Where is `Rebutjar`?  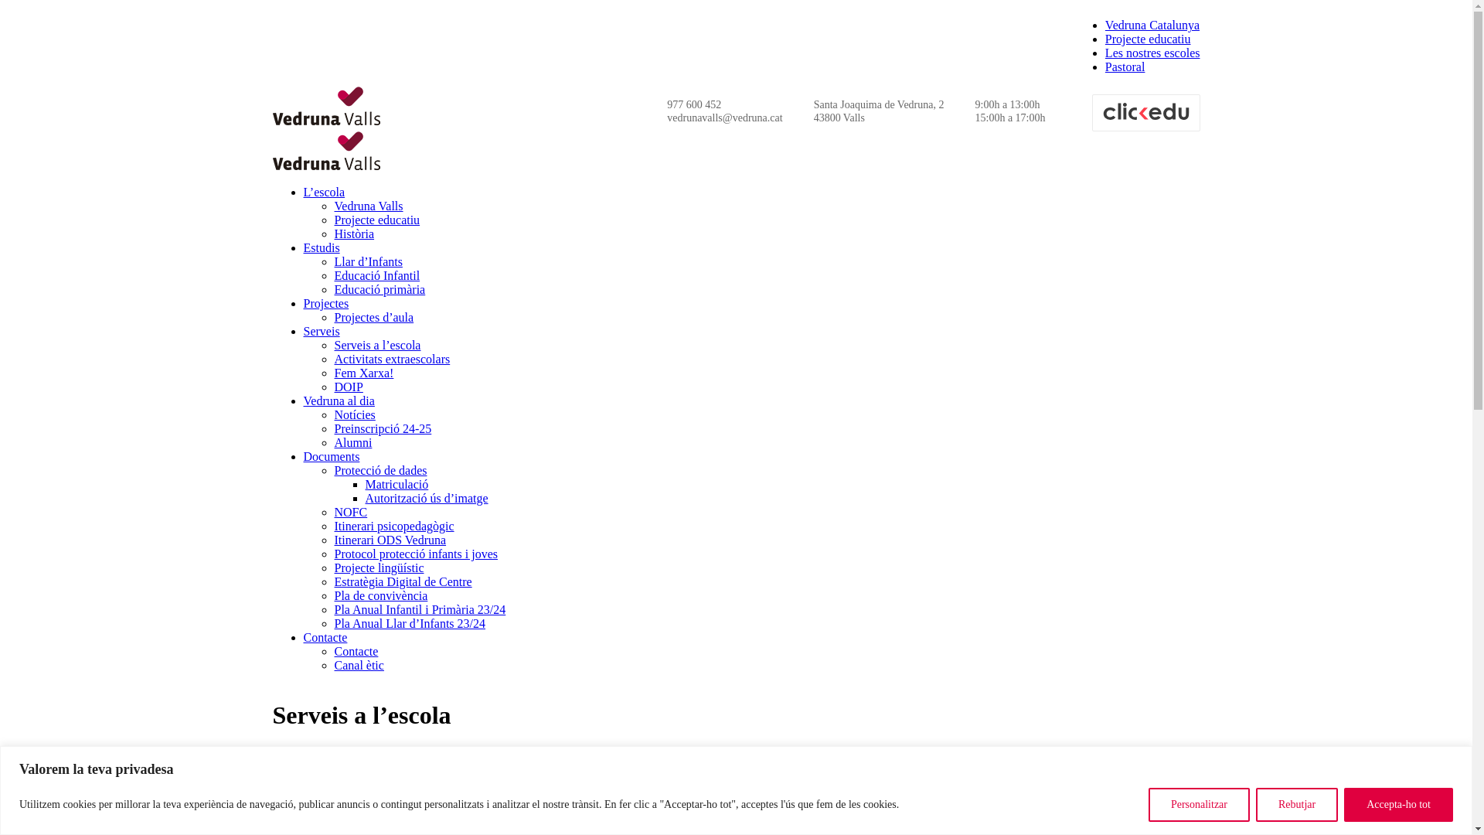 Rebutjar is located at coordinates (1297, 804).